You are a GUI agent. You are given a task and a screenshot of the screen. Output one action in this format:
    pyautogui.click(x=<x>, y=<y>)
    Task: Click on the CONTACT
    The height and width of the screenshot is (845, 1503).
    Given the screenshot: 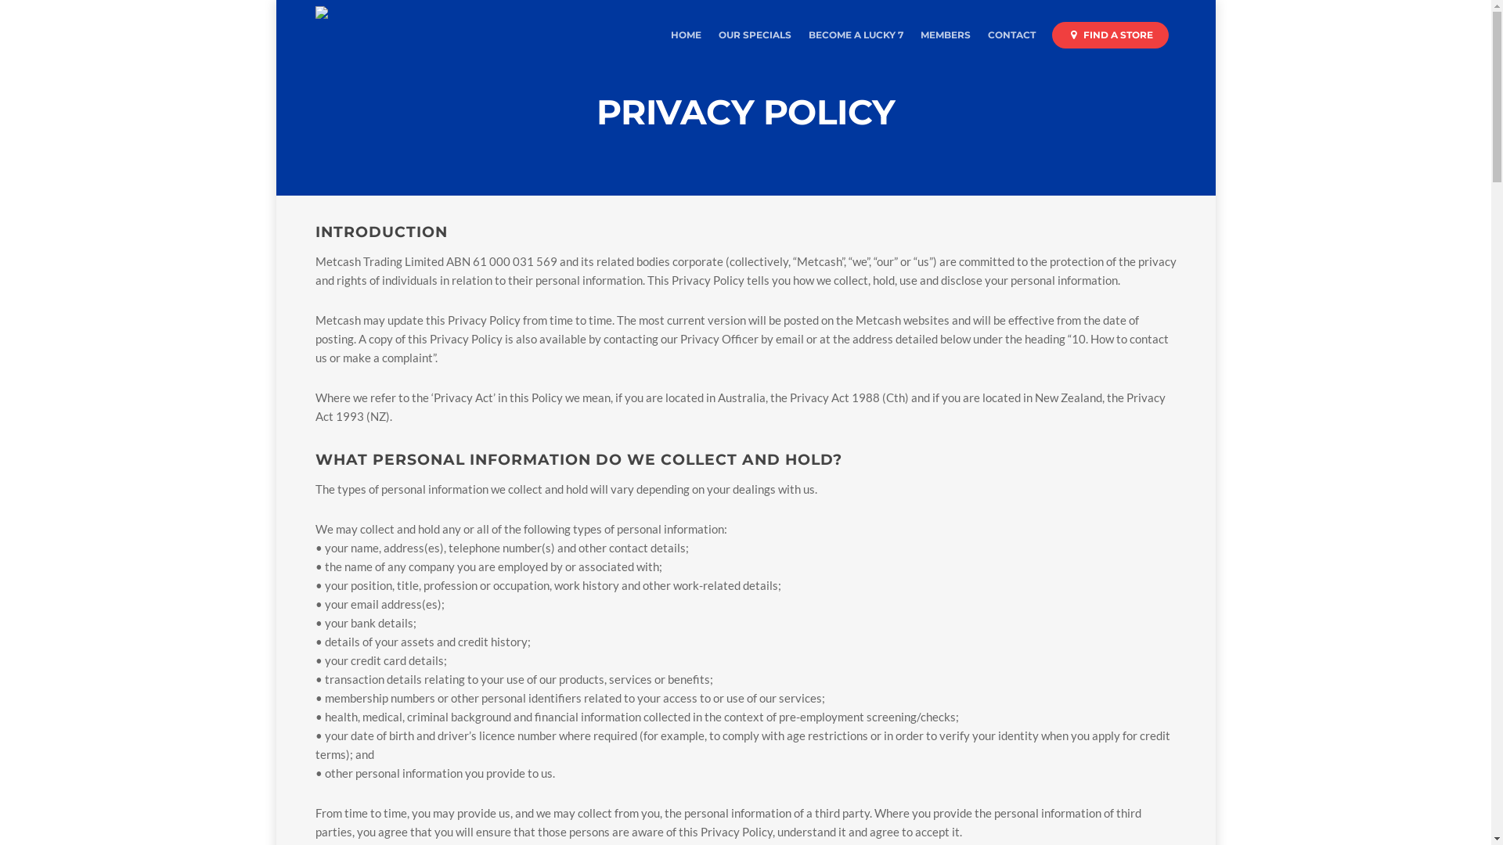 What is the action you would take?
    pyautogui.click(x=1011, y=38)
    